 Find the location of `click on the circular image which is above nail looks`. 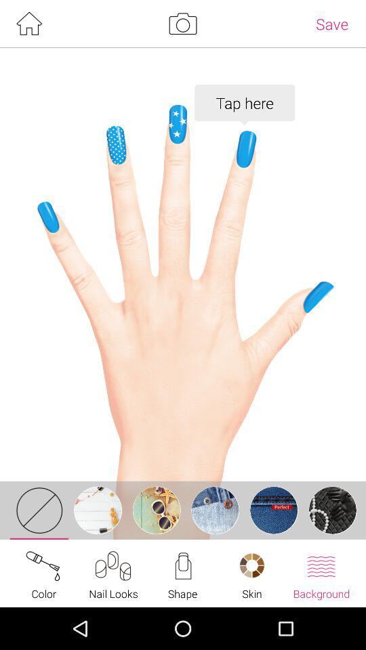

click on the circular image which is above nail looks is located at coordinates (98, 511).